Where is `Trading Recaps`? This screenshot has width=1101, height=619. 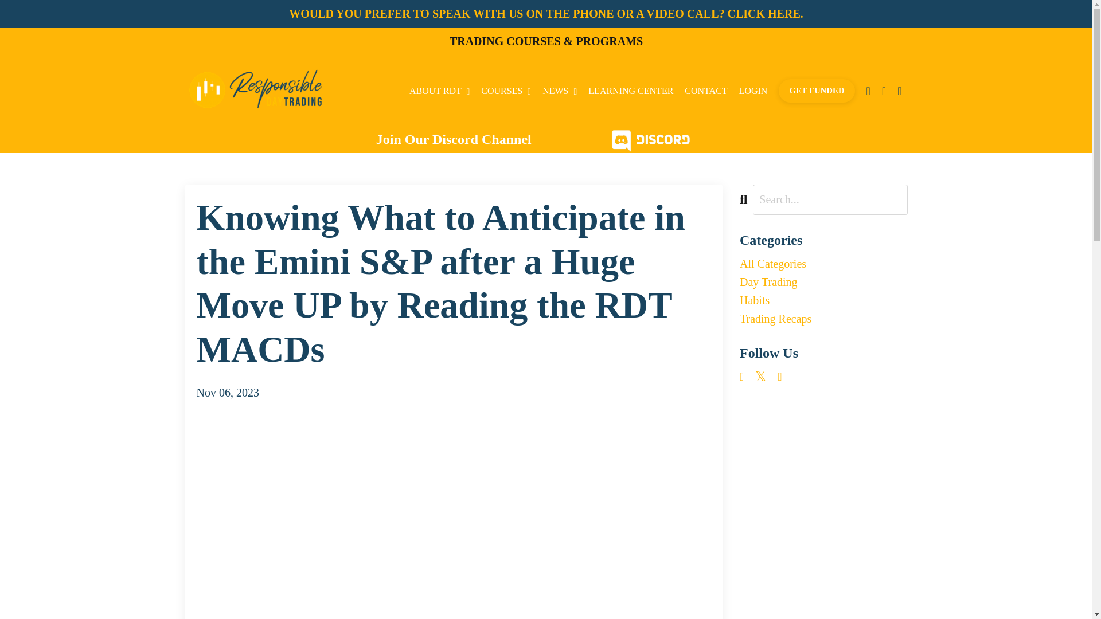 Trading Recaps is located at coordinates (823, 319).